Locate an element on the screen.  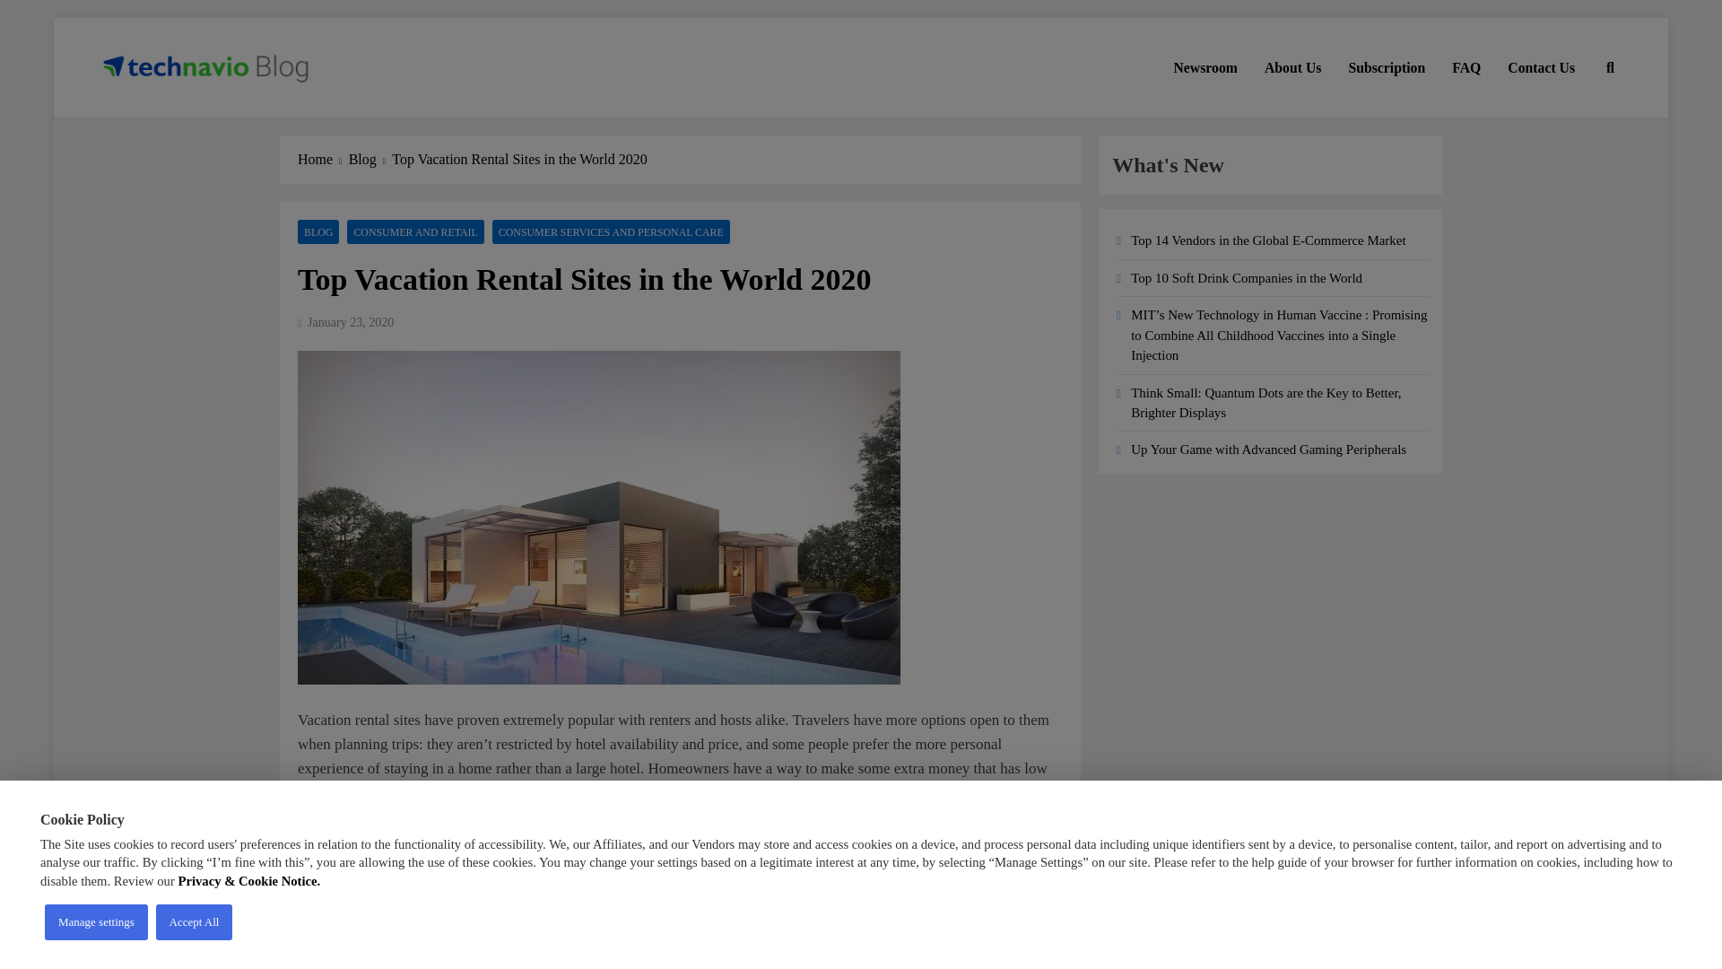
Top 10 Soft Drink Companies in the World is located at coordinates (1247, 278).